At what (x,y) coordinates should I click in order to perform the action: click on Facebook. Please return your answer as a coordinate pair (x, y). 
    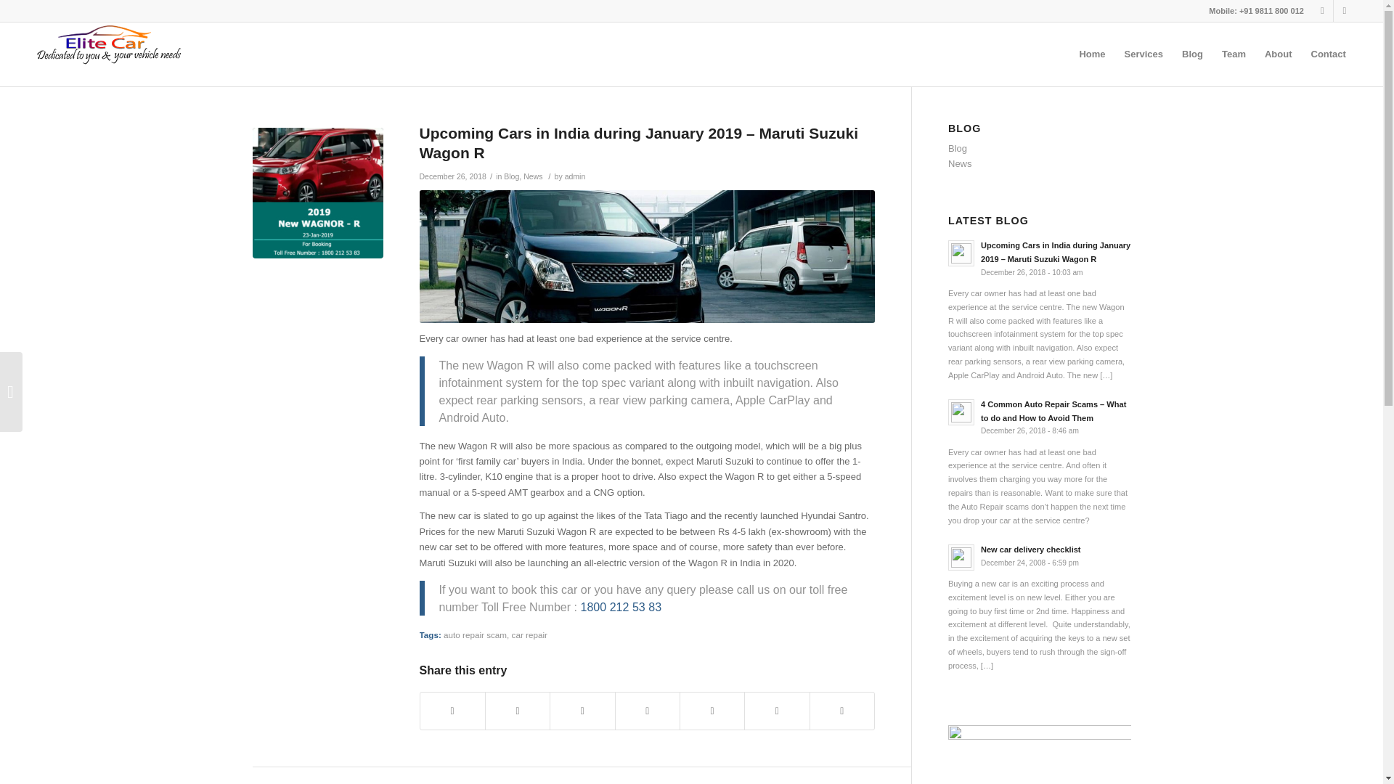
    Looking at the image, I should click on (511, 176).